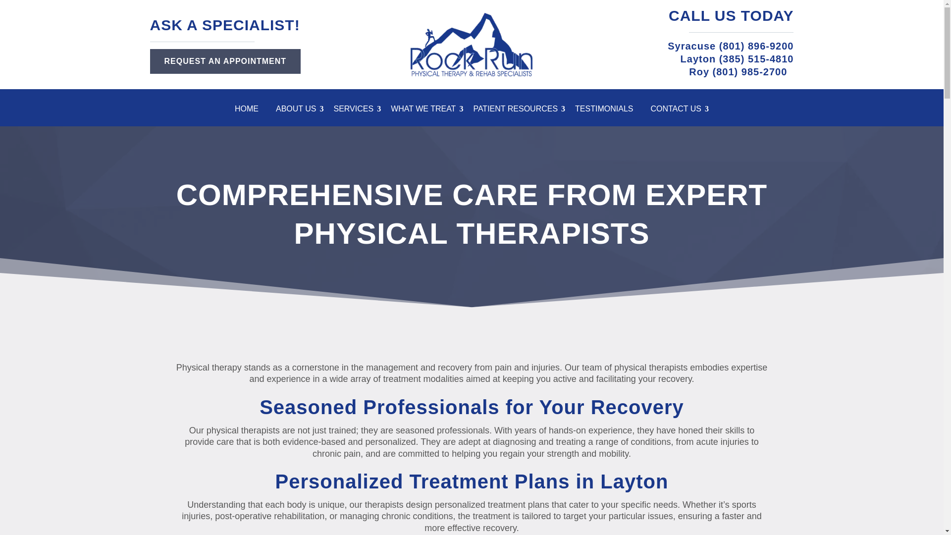 This screenshot has width=951, height=535. Describe the element at coordinates (680, 111) in the screenshot. I see `CONTACT US` at that location.